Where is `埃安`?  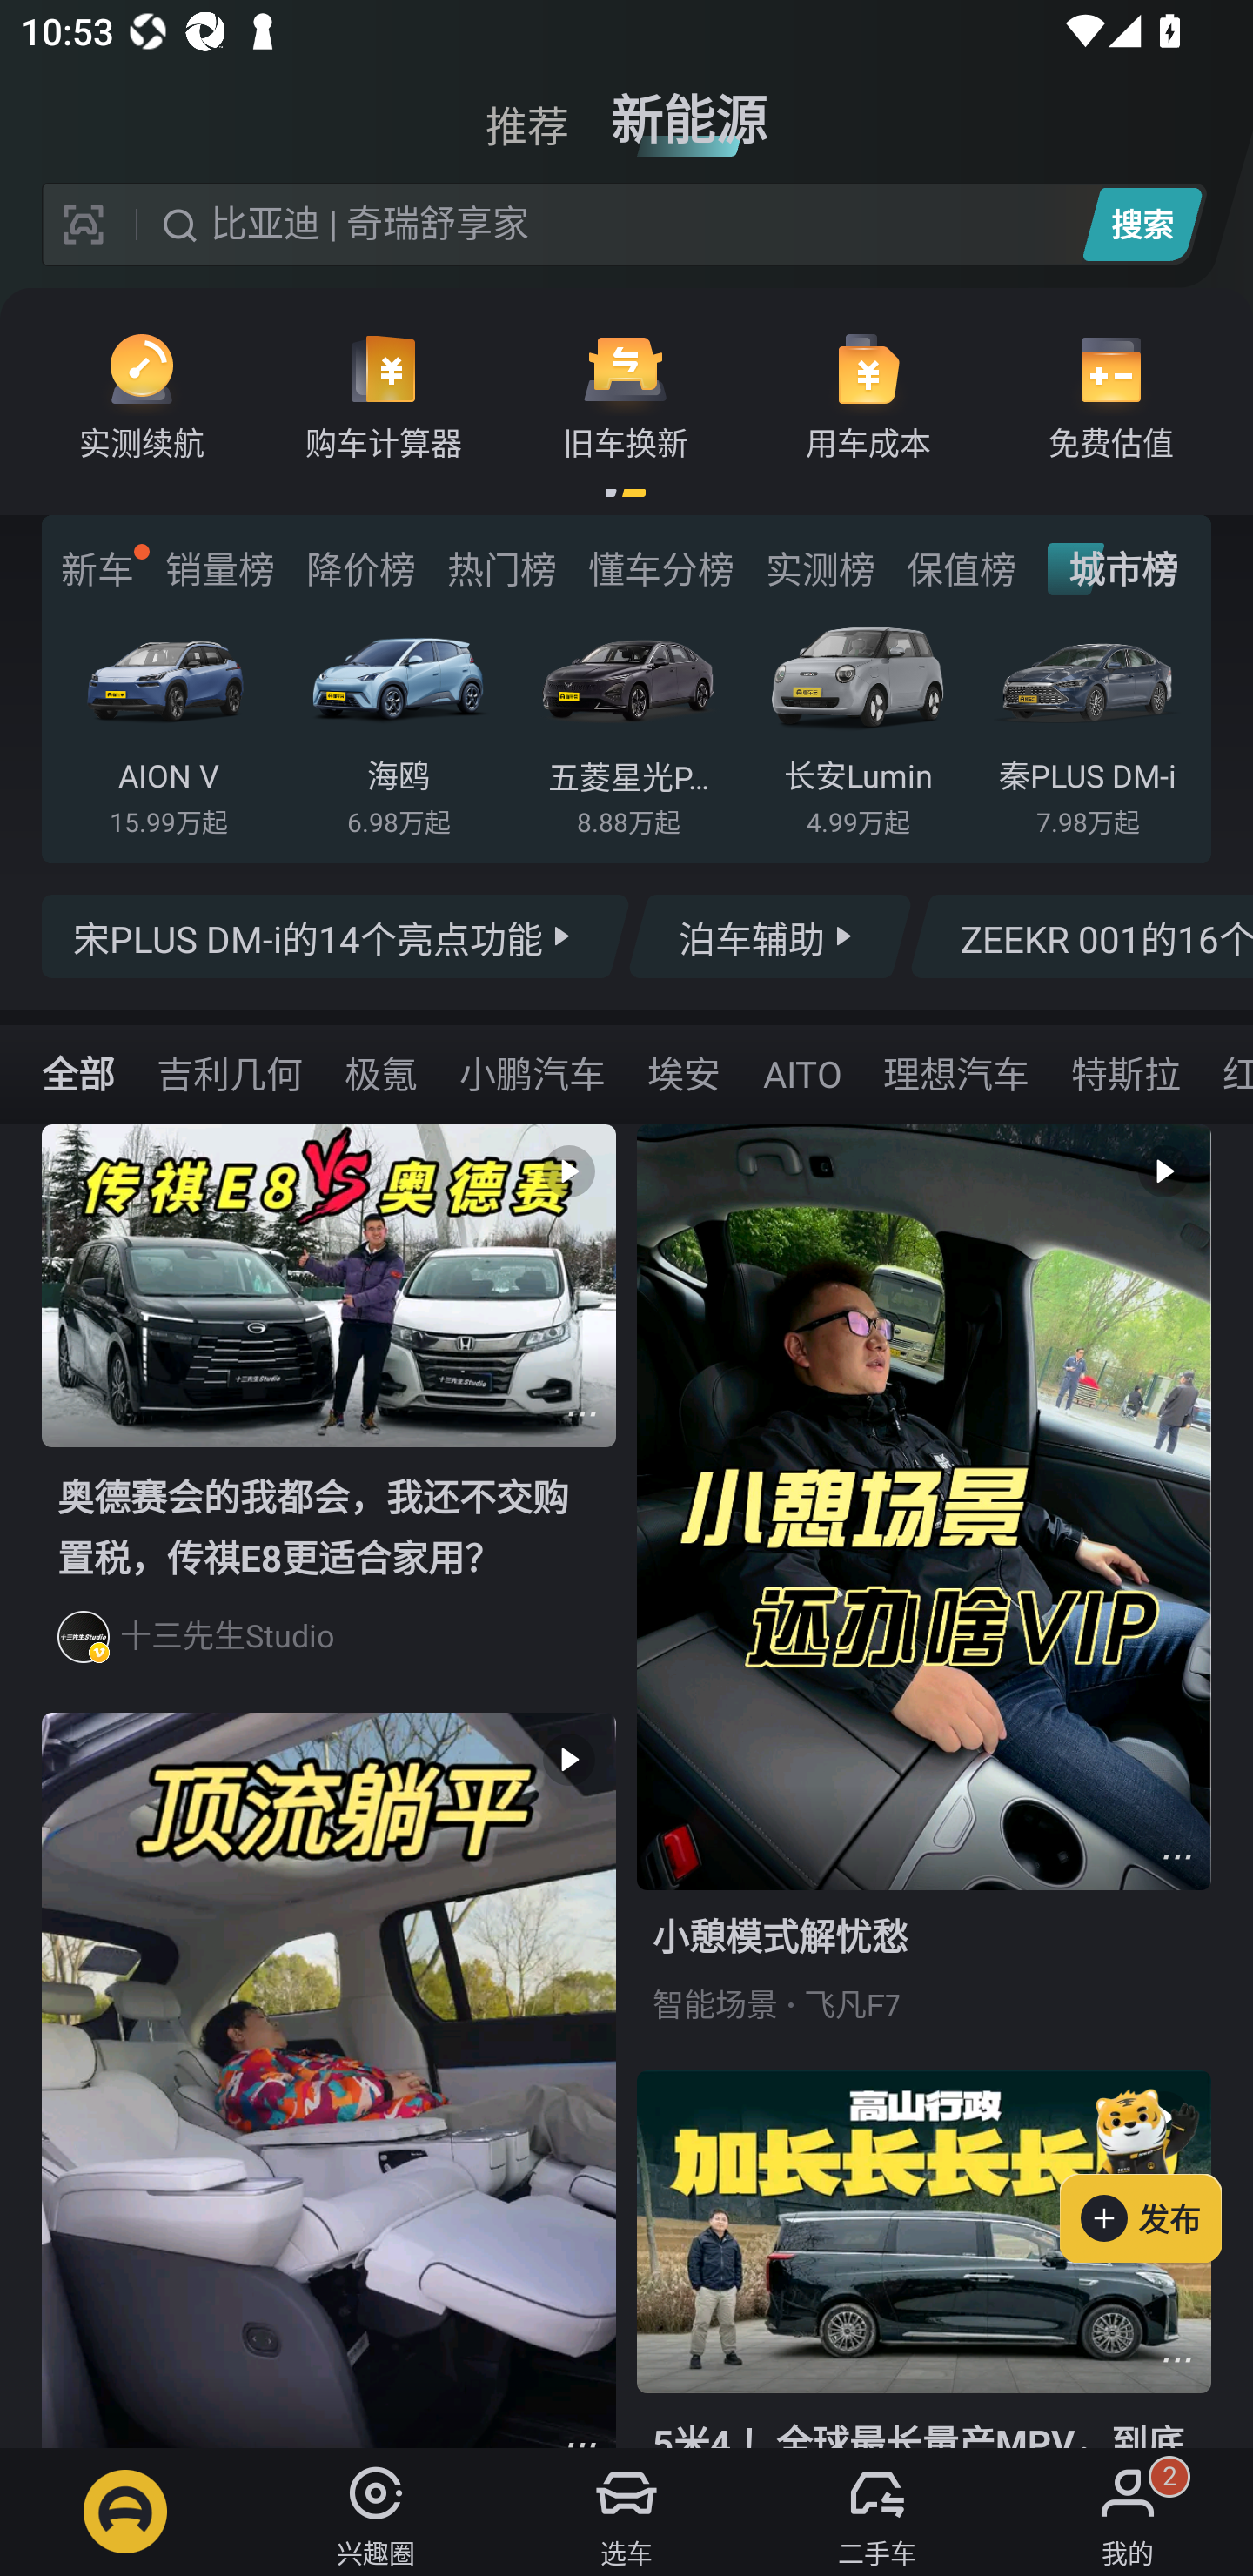
埃安 is located at coordinates (684, 1072).